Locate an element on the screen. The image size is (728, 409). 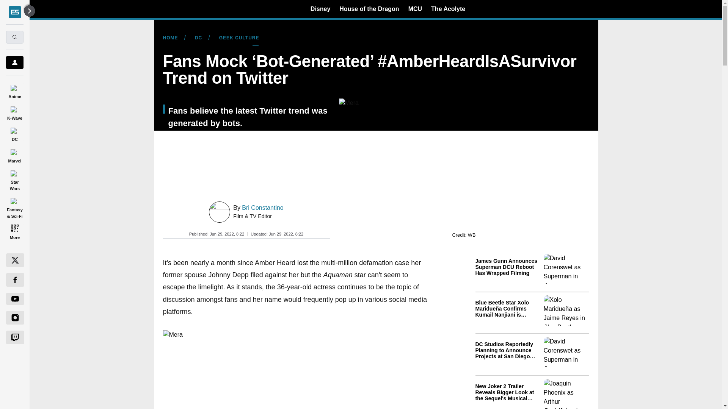
Anime is located at coordinates (14, 90).